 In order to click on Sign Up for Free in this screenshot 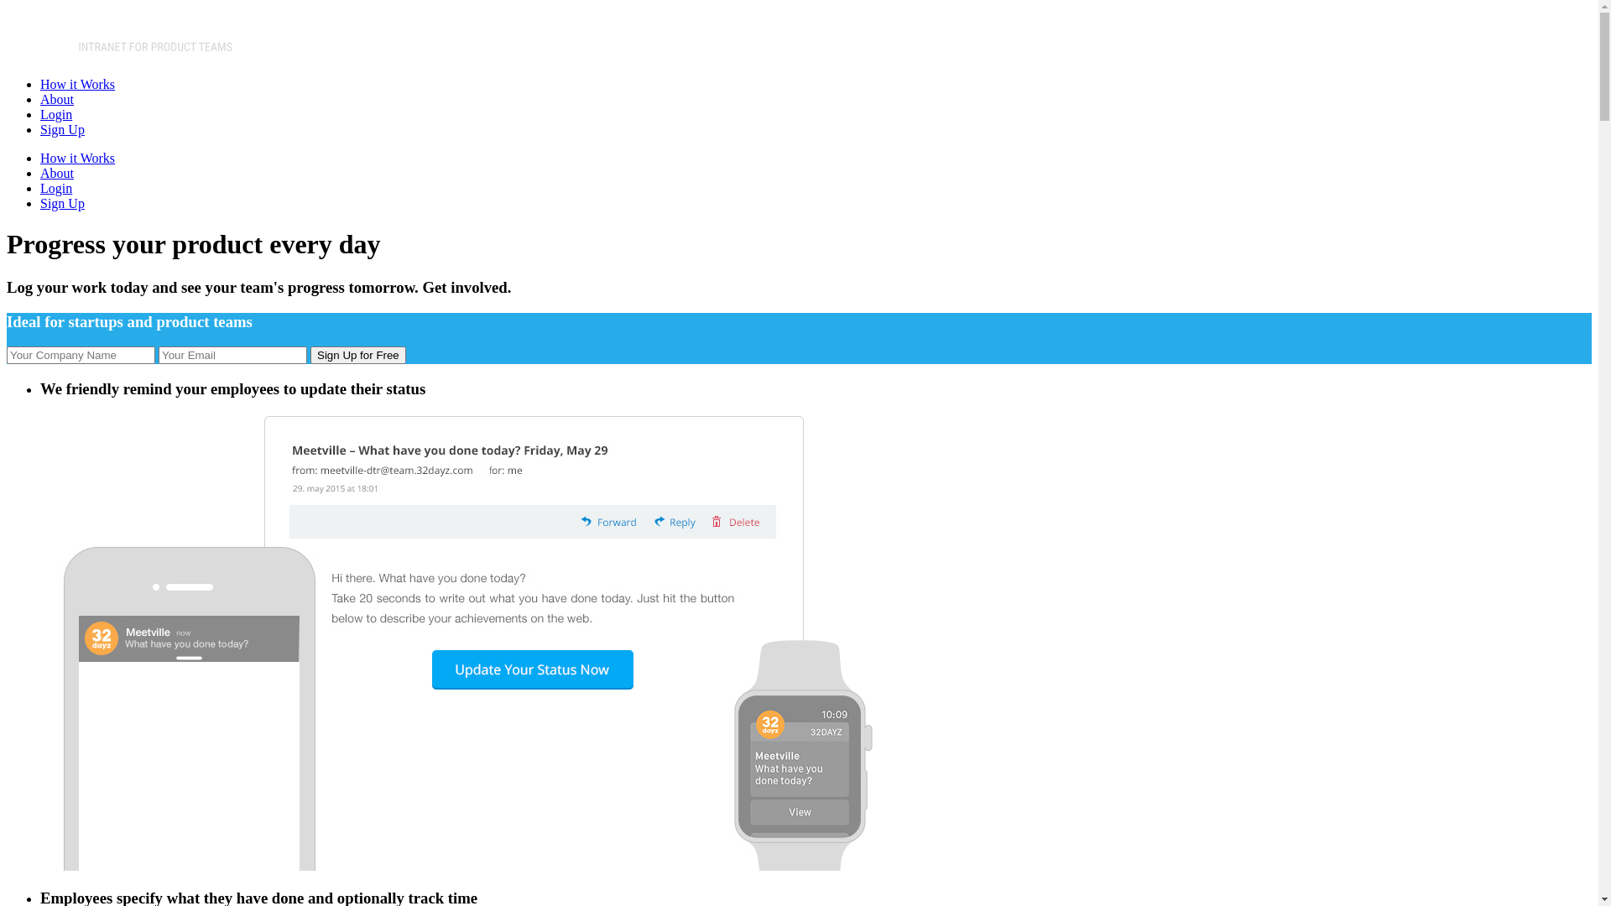, I will do `click(358, 356)`.